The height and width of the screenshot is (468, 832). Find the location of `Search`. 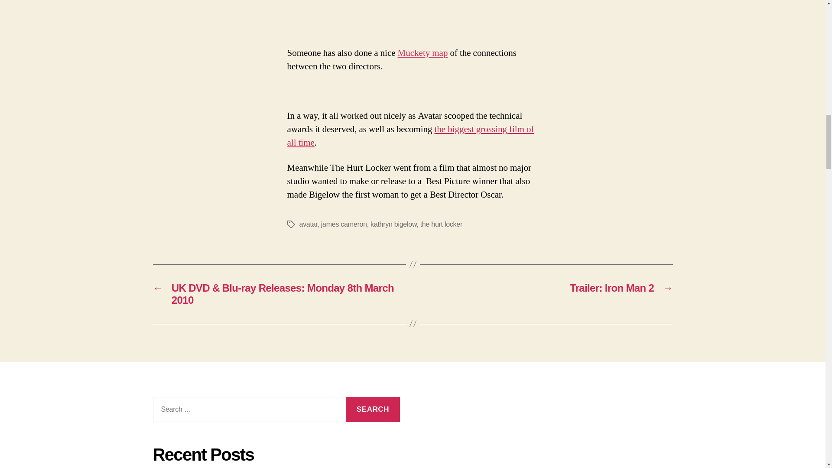

Search is located at coordinates (373, 409).